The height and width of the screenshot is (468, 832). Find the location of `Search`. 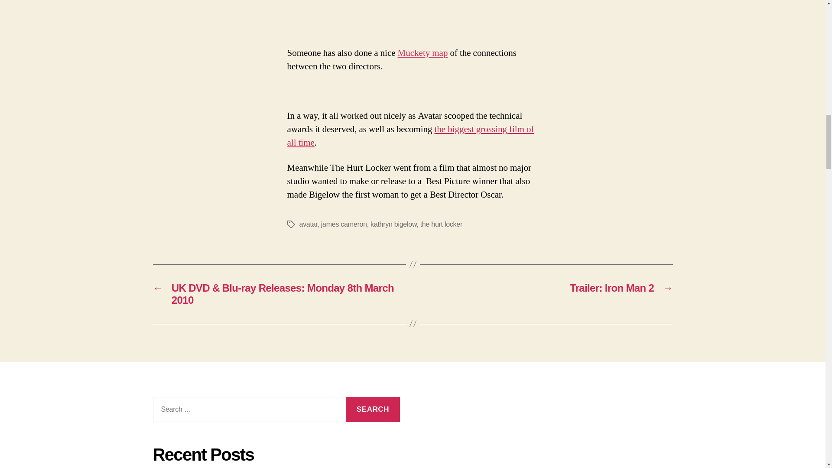

Search is located at coordinates (373, 409).